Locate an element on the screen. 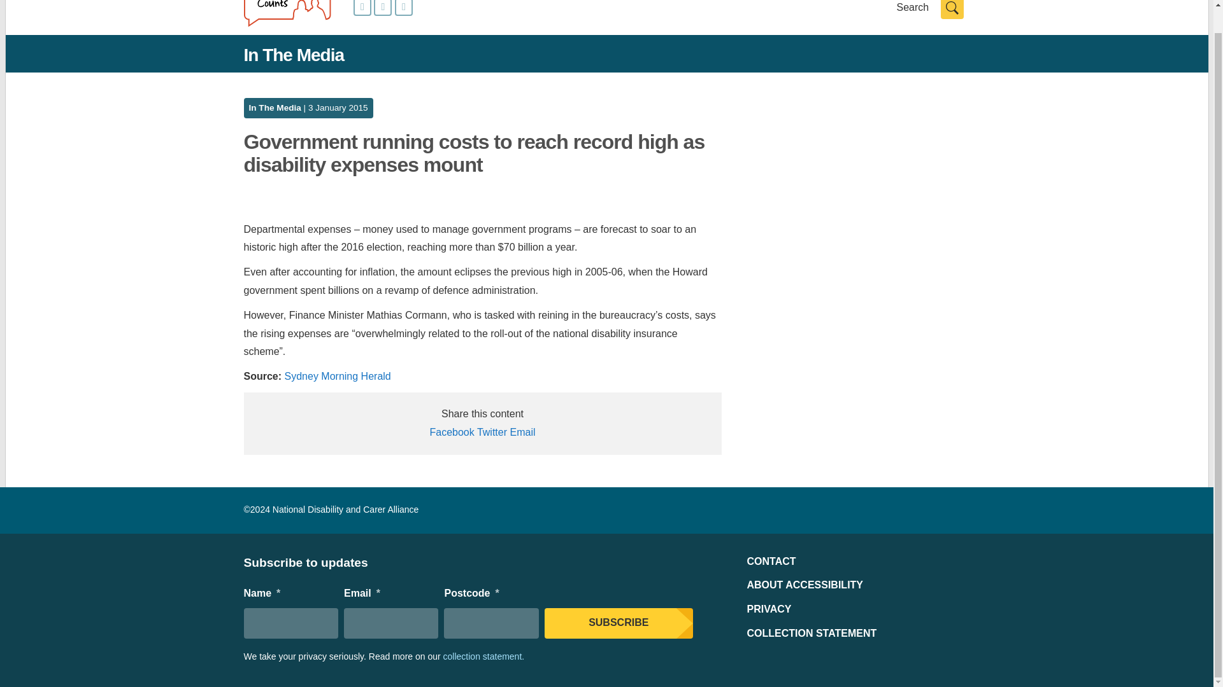 The width and height of the screenshot is (1223, 687). ABOUT ACCESSIBILITY is located at coordinates (805, 585).